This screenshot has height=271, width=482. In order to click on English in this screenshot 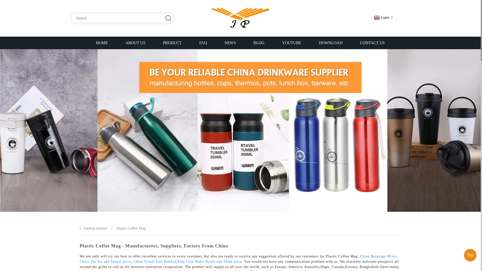, I will do `click(381, 17)`.